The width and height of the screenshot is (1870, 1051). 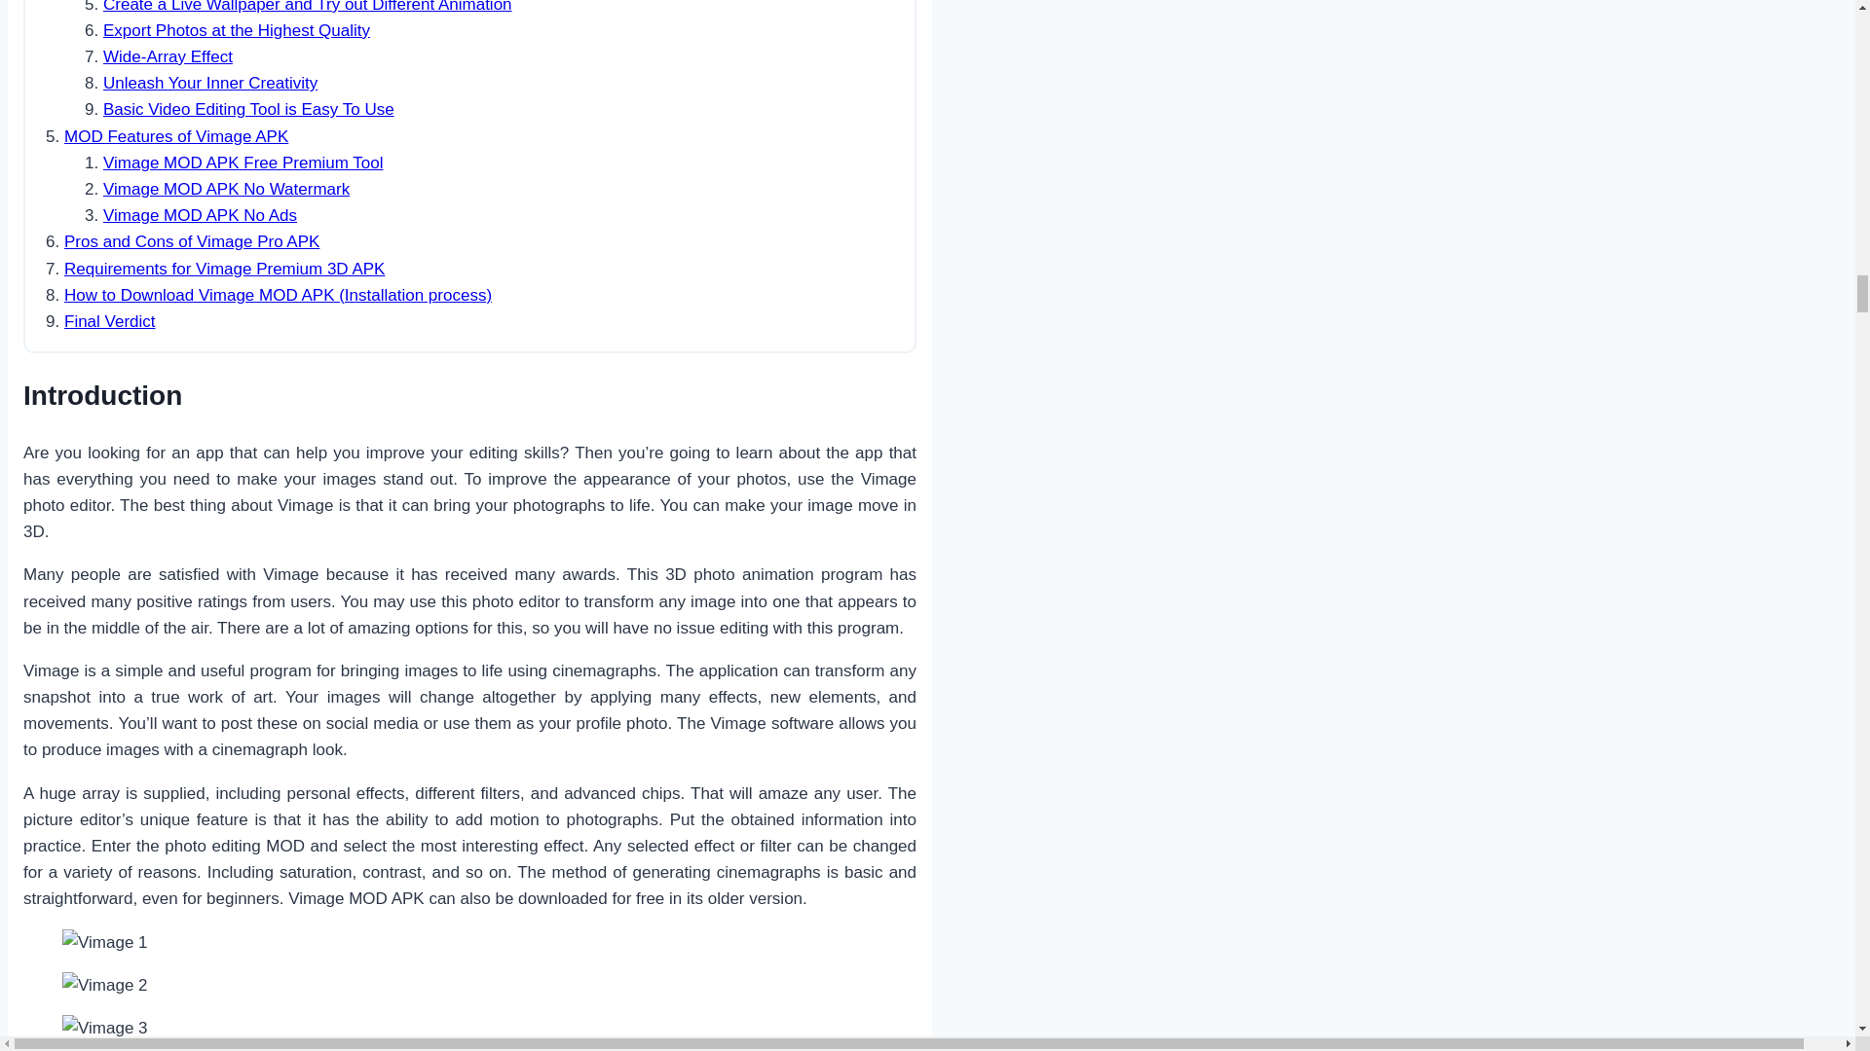 I want to click on Create a Live Wallpaper and Try out Different Animation, so click(x=308, y=7).